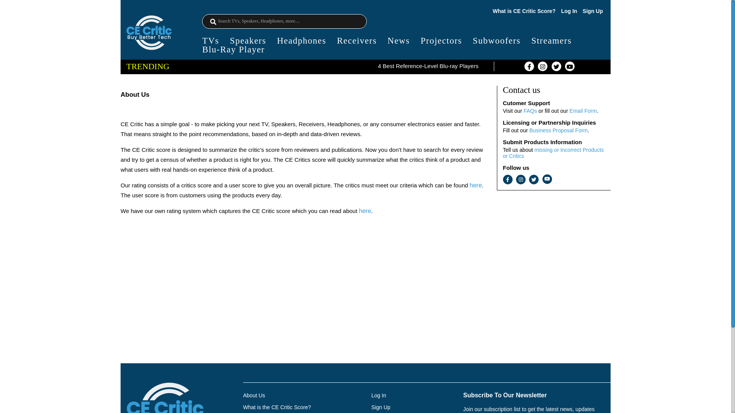  What do you see at coordinates (356, 41) in the screenshot?
I see `Receivers` at bounding box center [356, 41].